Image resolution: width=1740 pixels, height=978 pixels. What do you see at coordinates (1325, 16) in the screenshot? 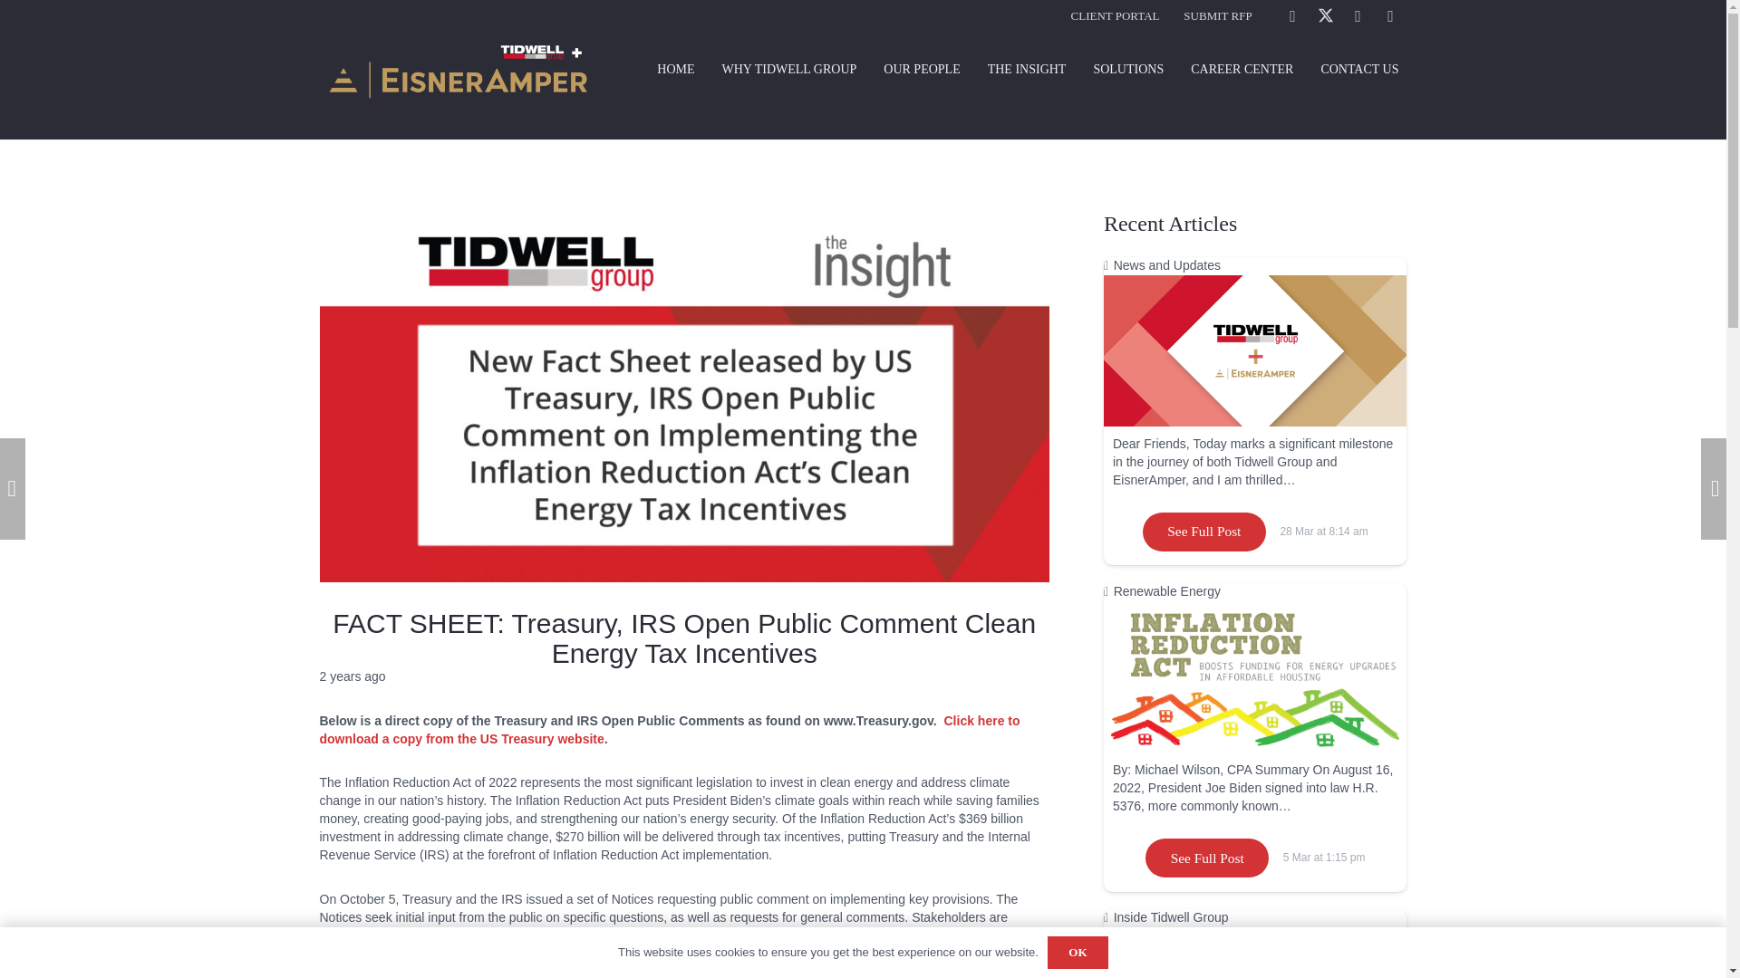
I see `Twitter` at bounding box center [1325, 16].